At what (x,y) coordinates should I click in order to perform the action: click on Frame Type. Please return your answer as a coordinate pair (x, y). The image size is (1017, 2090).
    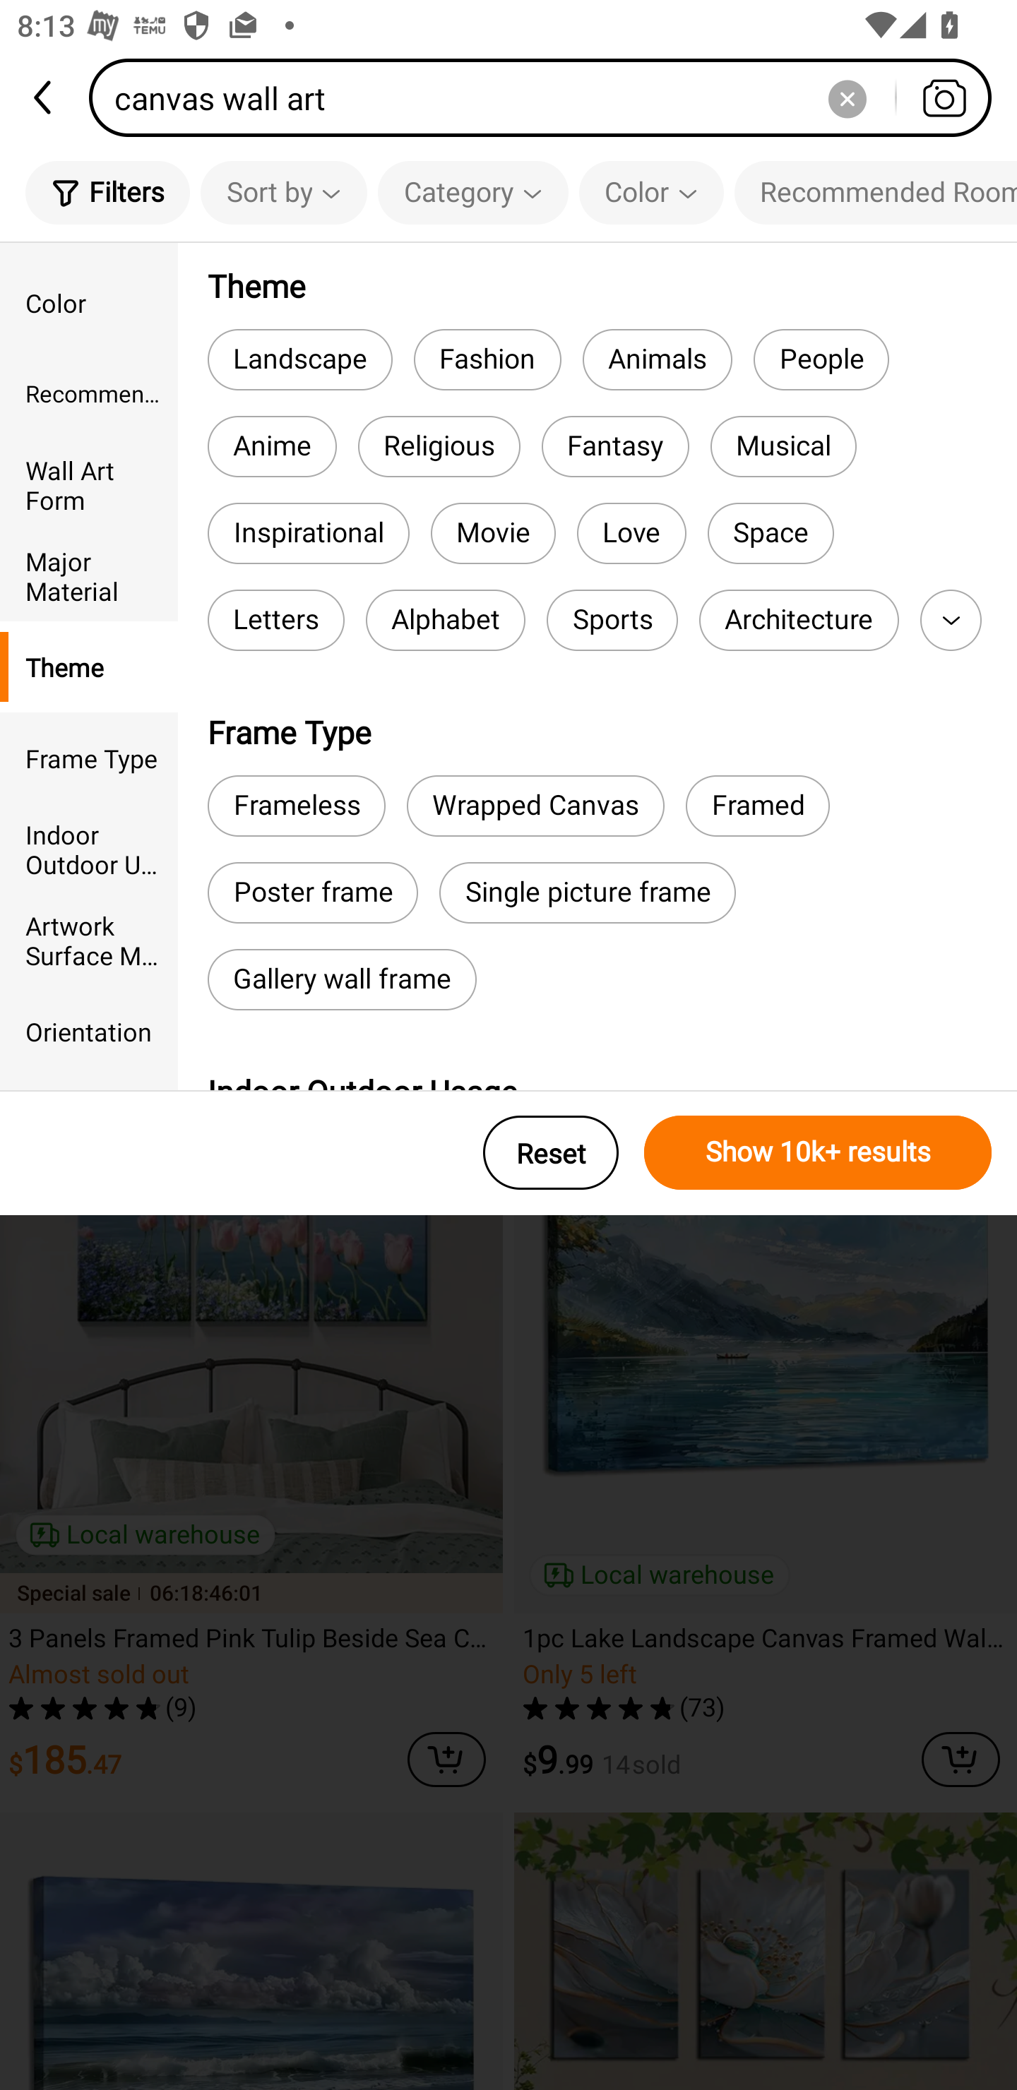
    Looking at the image, I should click on (89, 757).